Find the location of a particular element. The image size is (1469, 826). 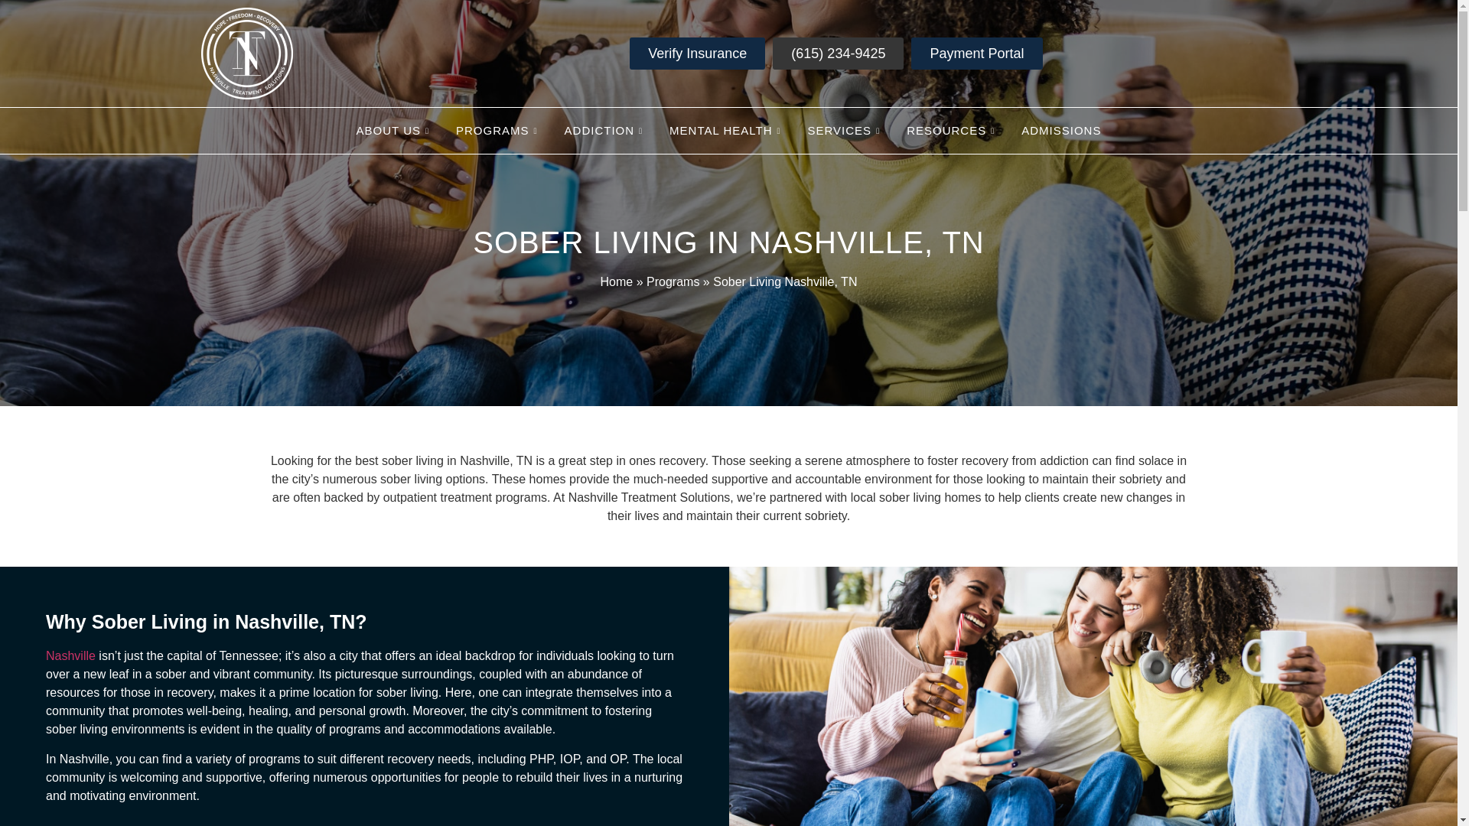

ABOUT US is located at coordinates (395, 130).